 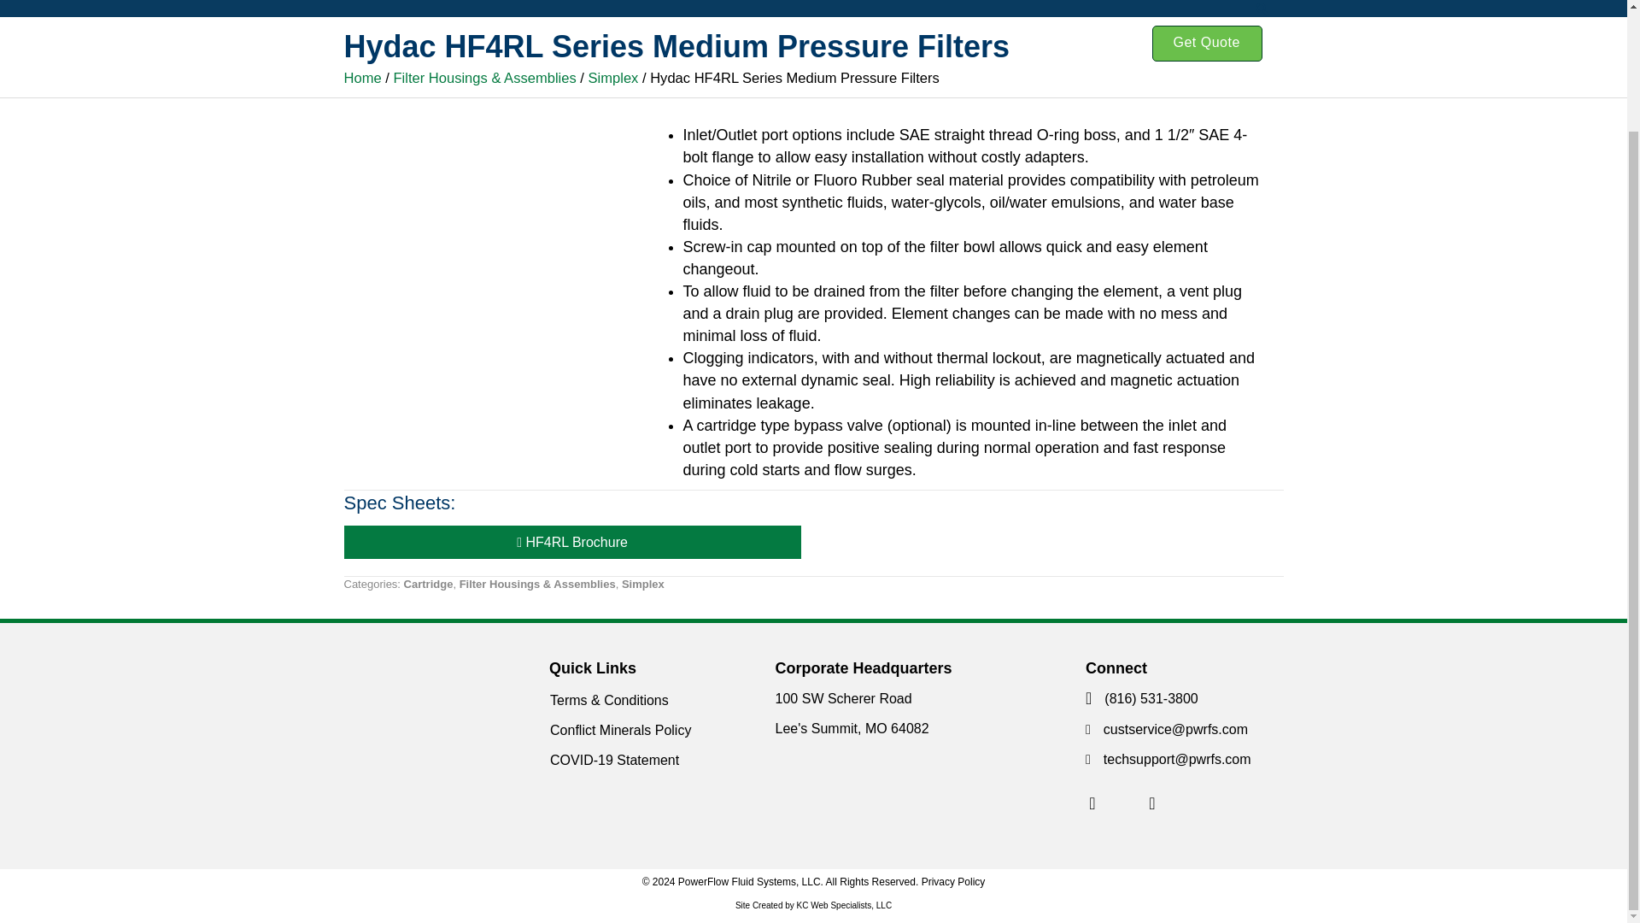 What do you see at coordinates (571, 542) in the screenshot?
I see `HF4RL Brochure` at bounding box center [571, 542].